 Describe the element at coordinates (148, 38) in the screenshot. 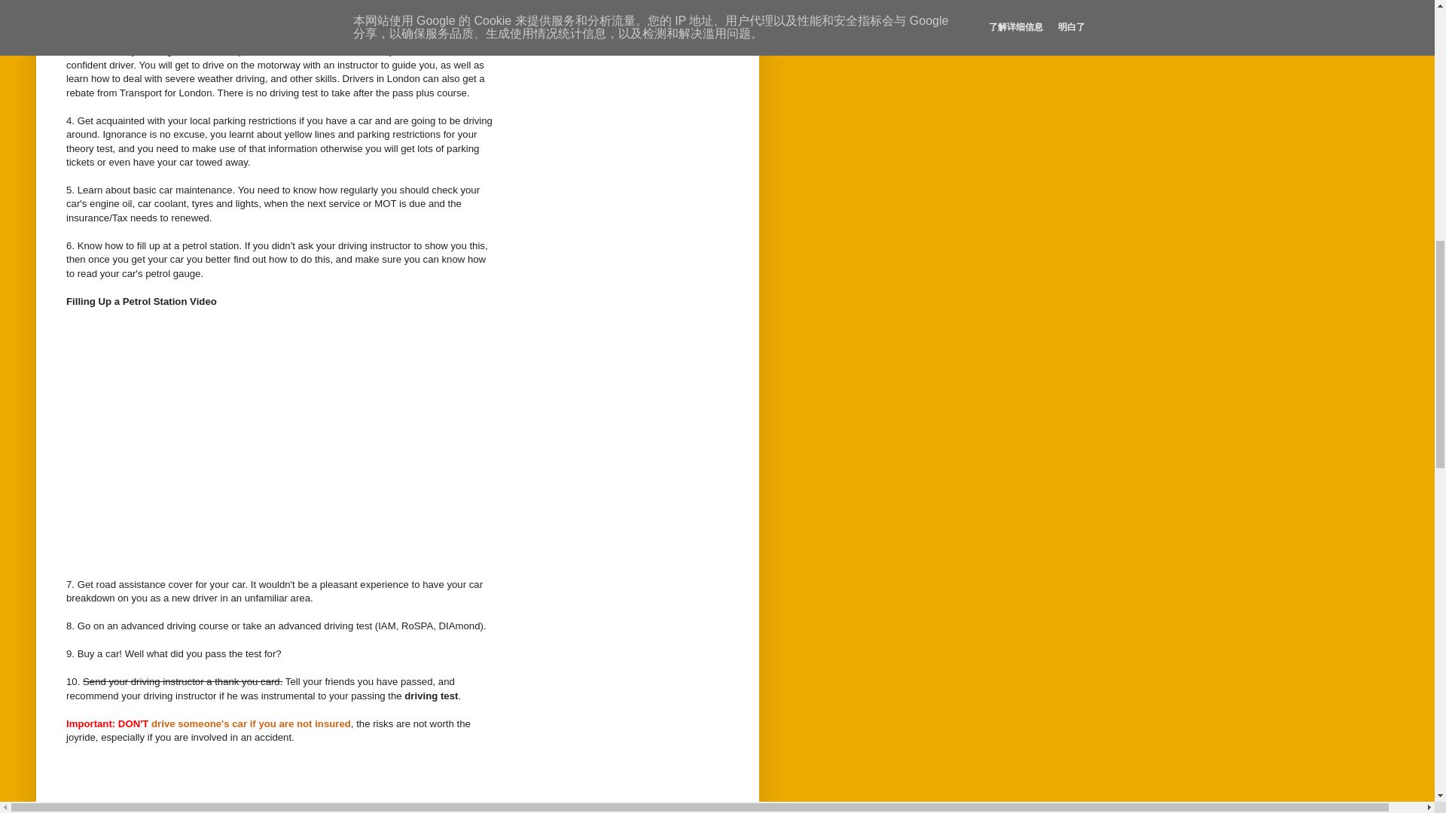

I see `Pass Plus course` at that location.